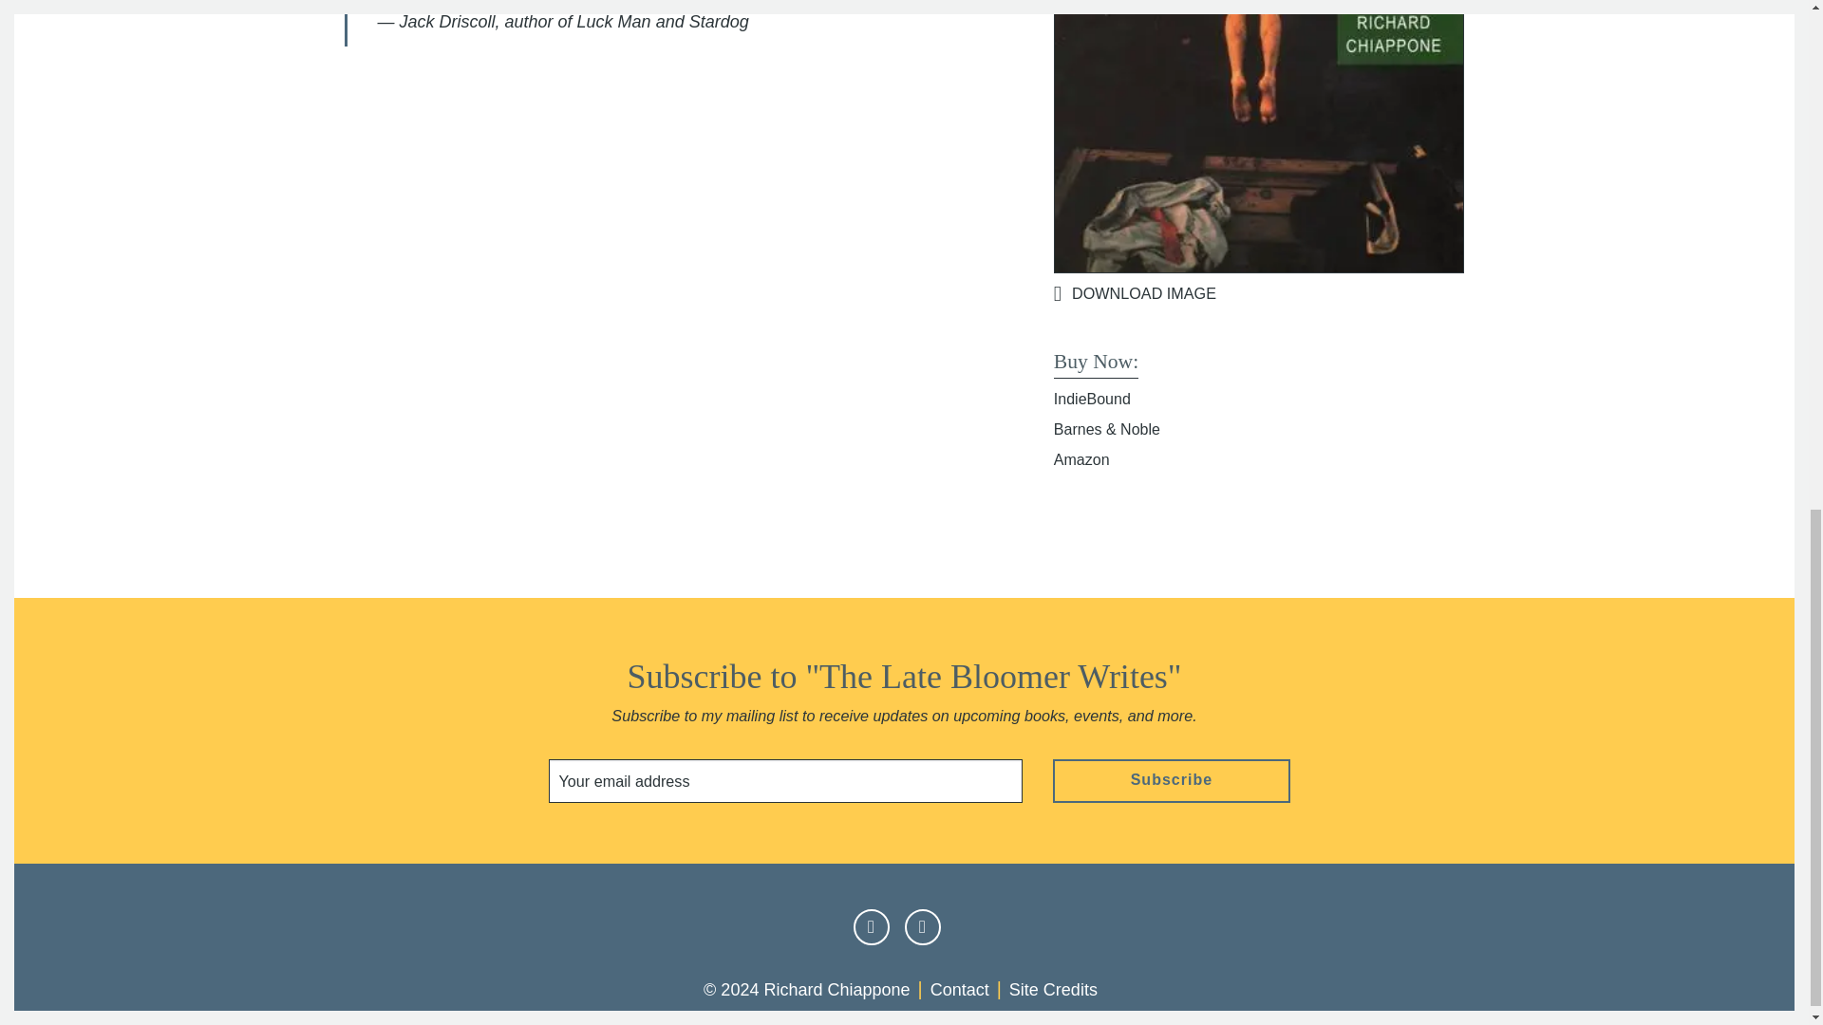 The image size is (1823, 1025). I want to click on IndieBound, so click(1092, 399).